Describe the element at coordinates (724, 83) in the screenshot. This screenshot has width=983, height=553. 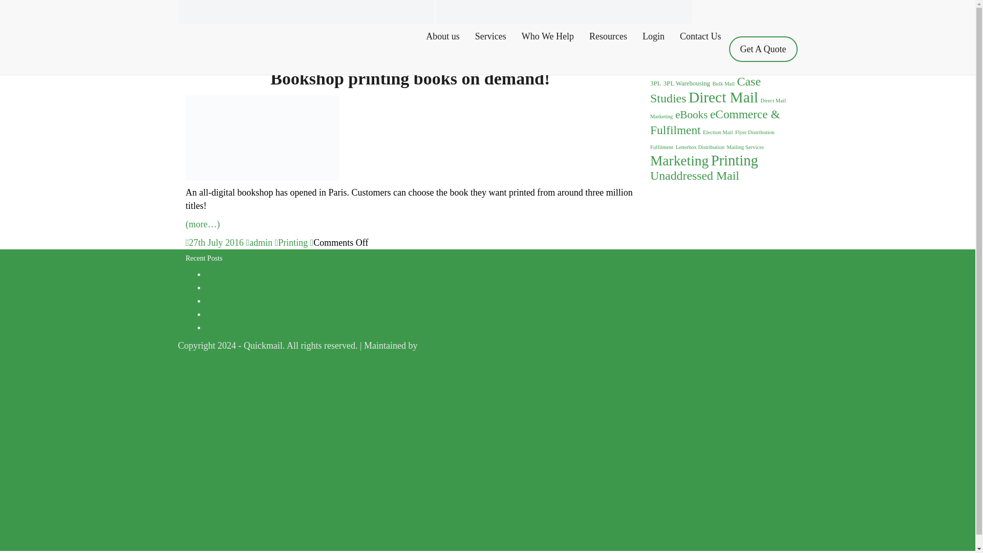
I see `Bulk Mail` at that location.